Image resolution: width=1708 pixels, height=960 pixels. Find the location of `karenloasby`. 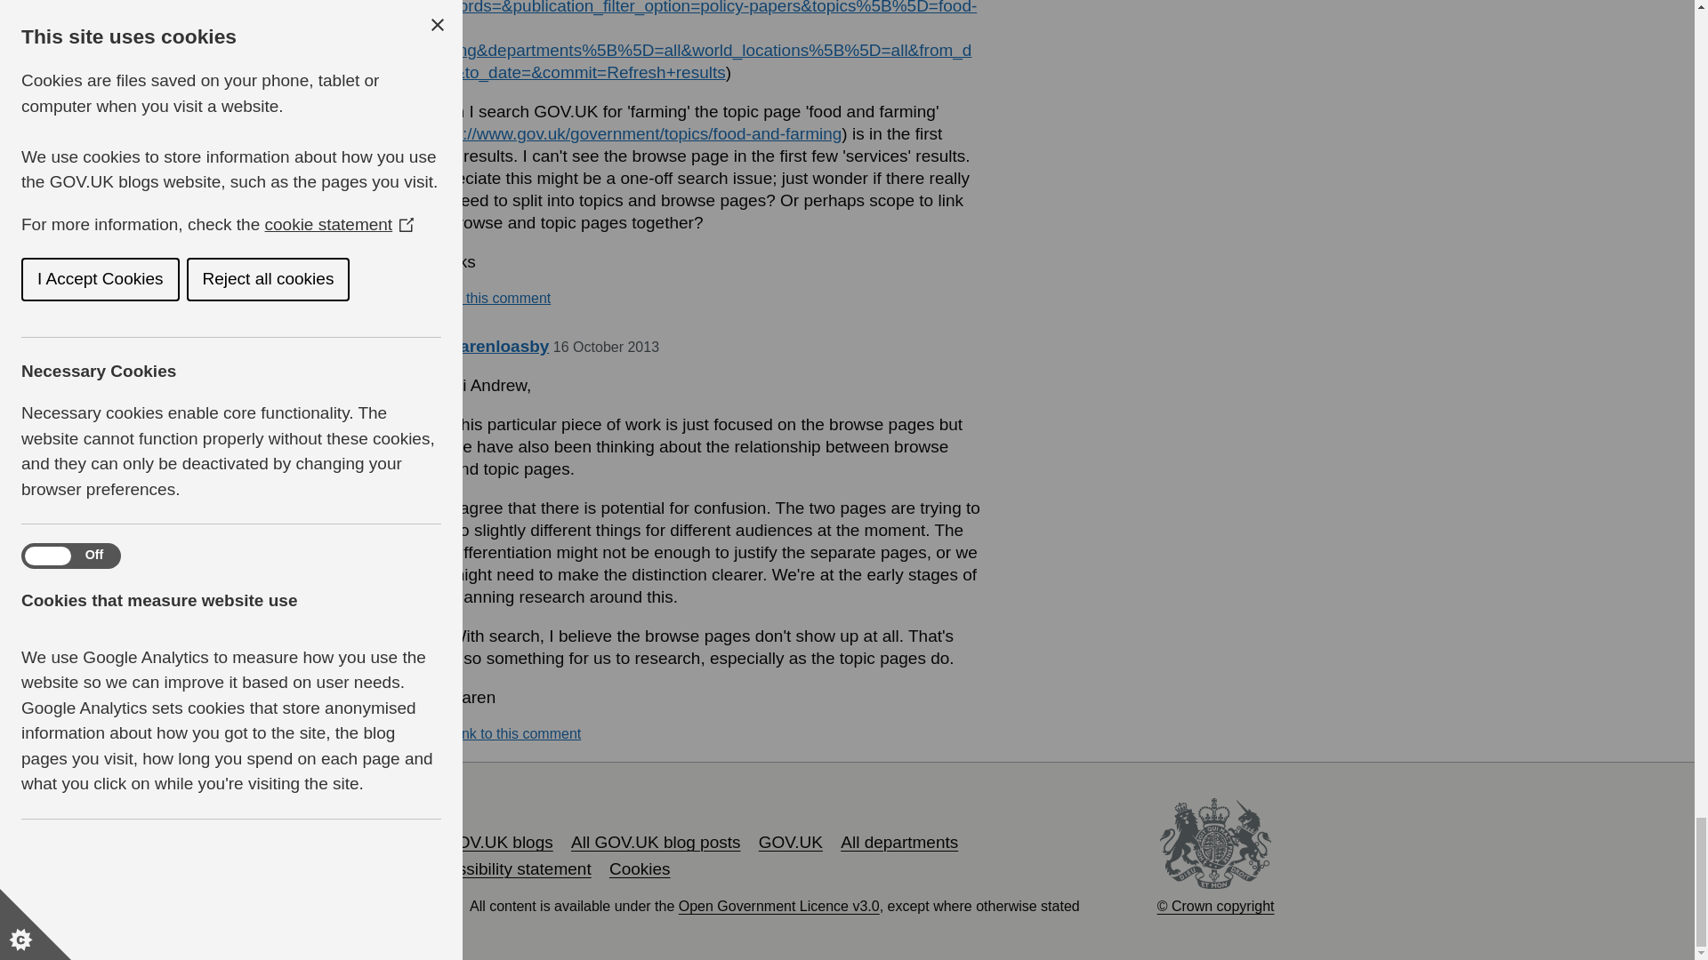

karenloasby is located at coordinates (499, 346).